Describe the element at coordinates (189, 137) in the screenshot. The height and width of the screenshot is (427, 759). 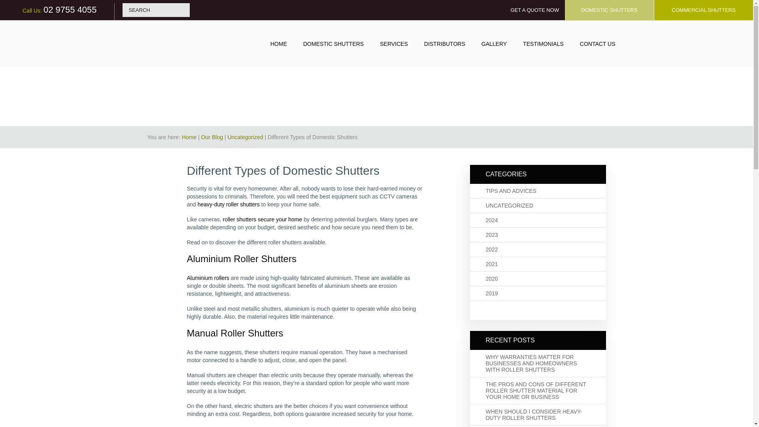
I see `Go to Maverick Roller Products.` at that location.